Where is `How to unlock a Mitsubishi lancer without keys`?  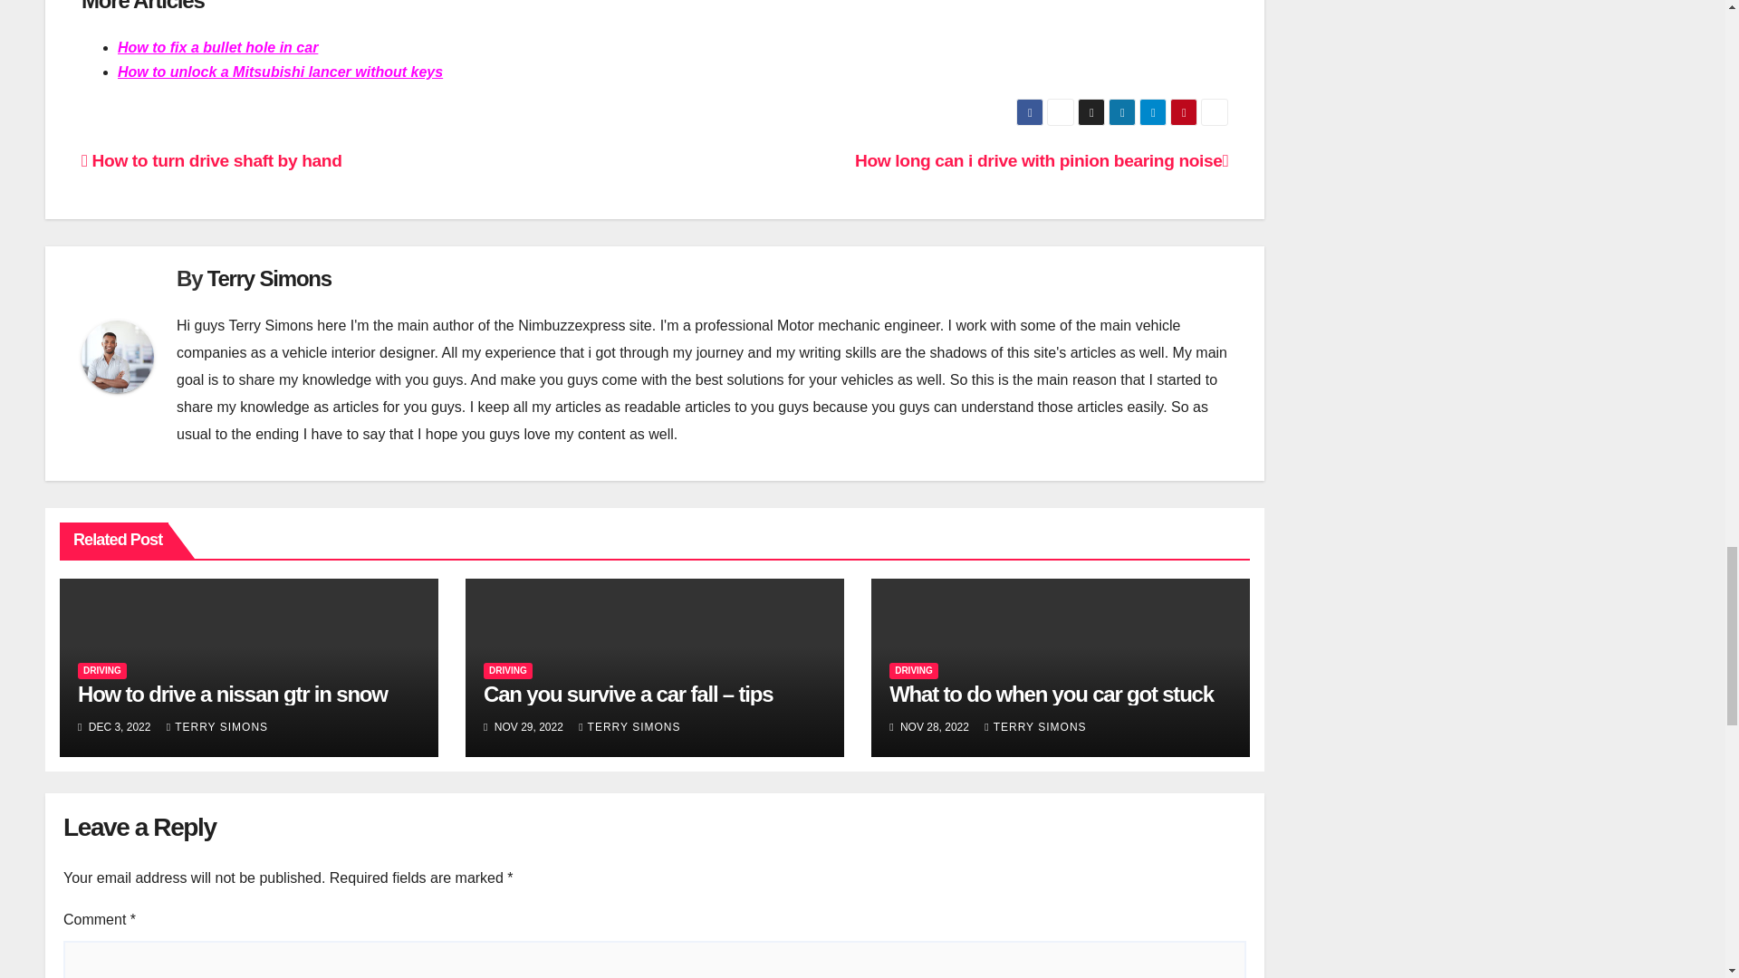 How to unlock a Mitsubishi lancer without keys is located at coordinates (281, 72).